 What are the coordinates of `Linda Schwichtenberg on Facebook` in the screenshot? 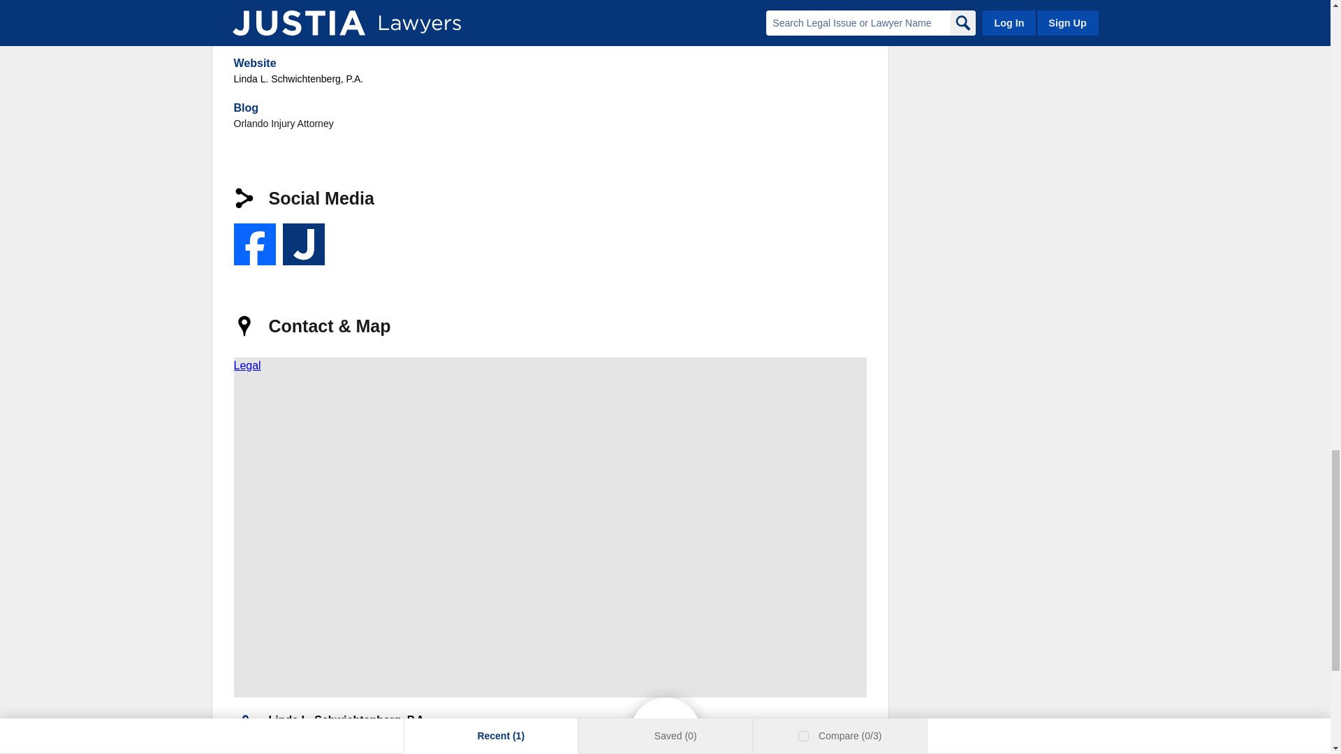 It's located at (254, 244).